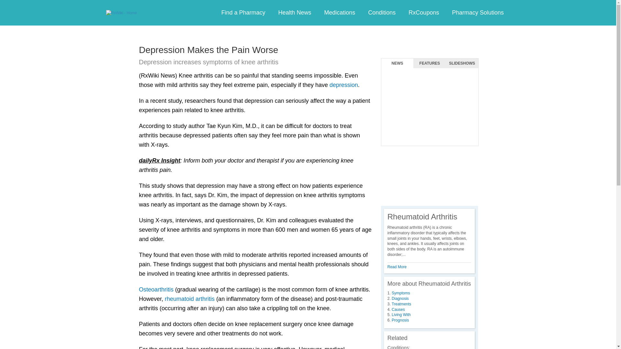 This screenshot has width=621, height=349. Describe the element at coordinates (344, 85) in the screenshot. I see `depression` at that location.